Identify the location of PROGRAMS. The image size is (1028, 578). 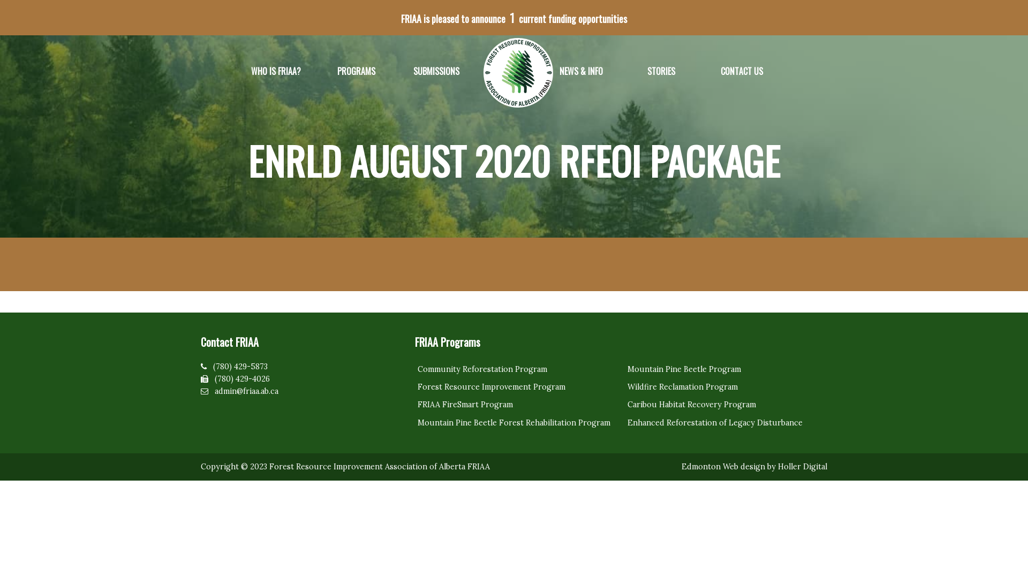
(356, 72).